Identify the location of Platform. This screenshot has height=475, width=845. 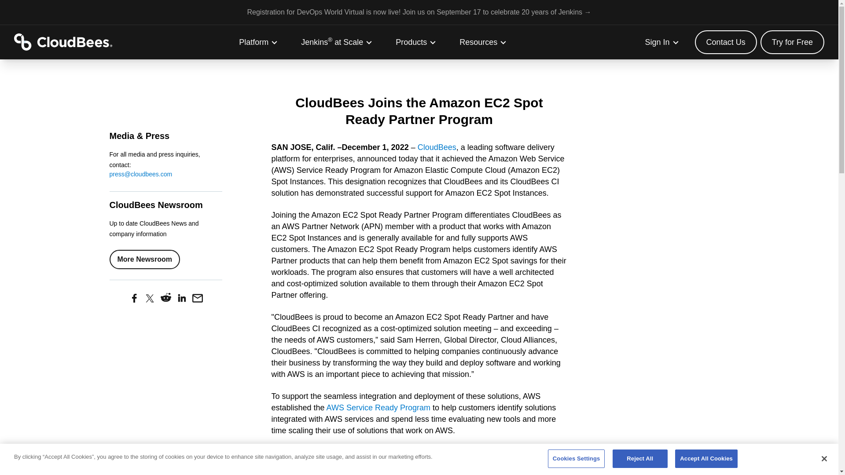
(258, 42).